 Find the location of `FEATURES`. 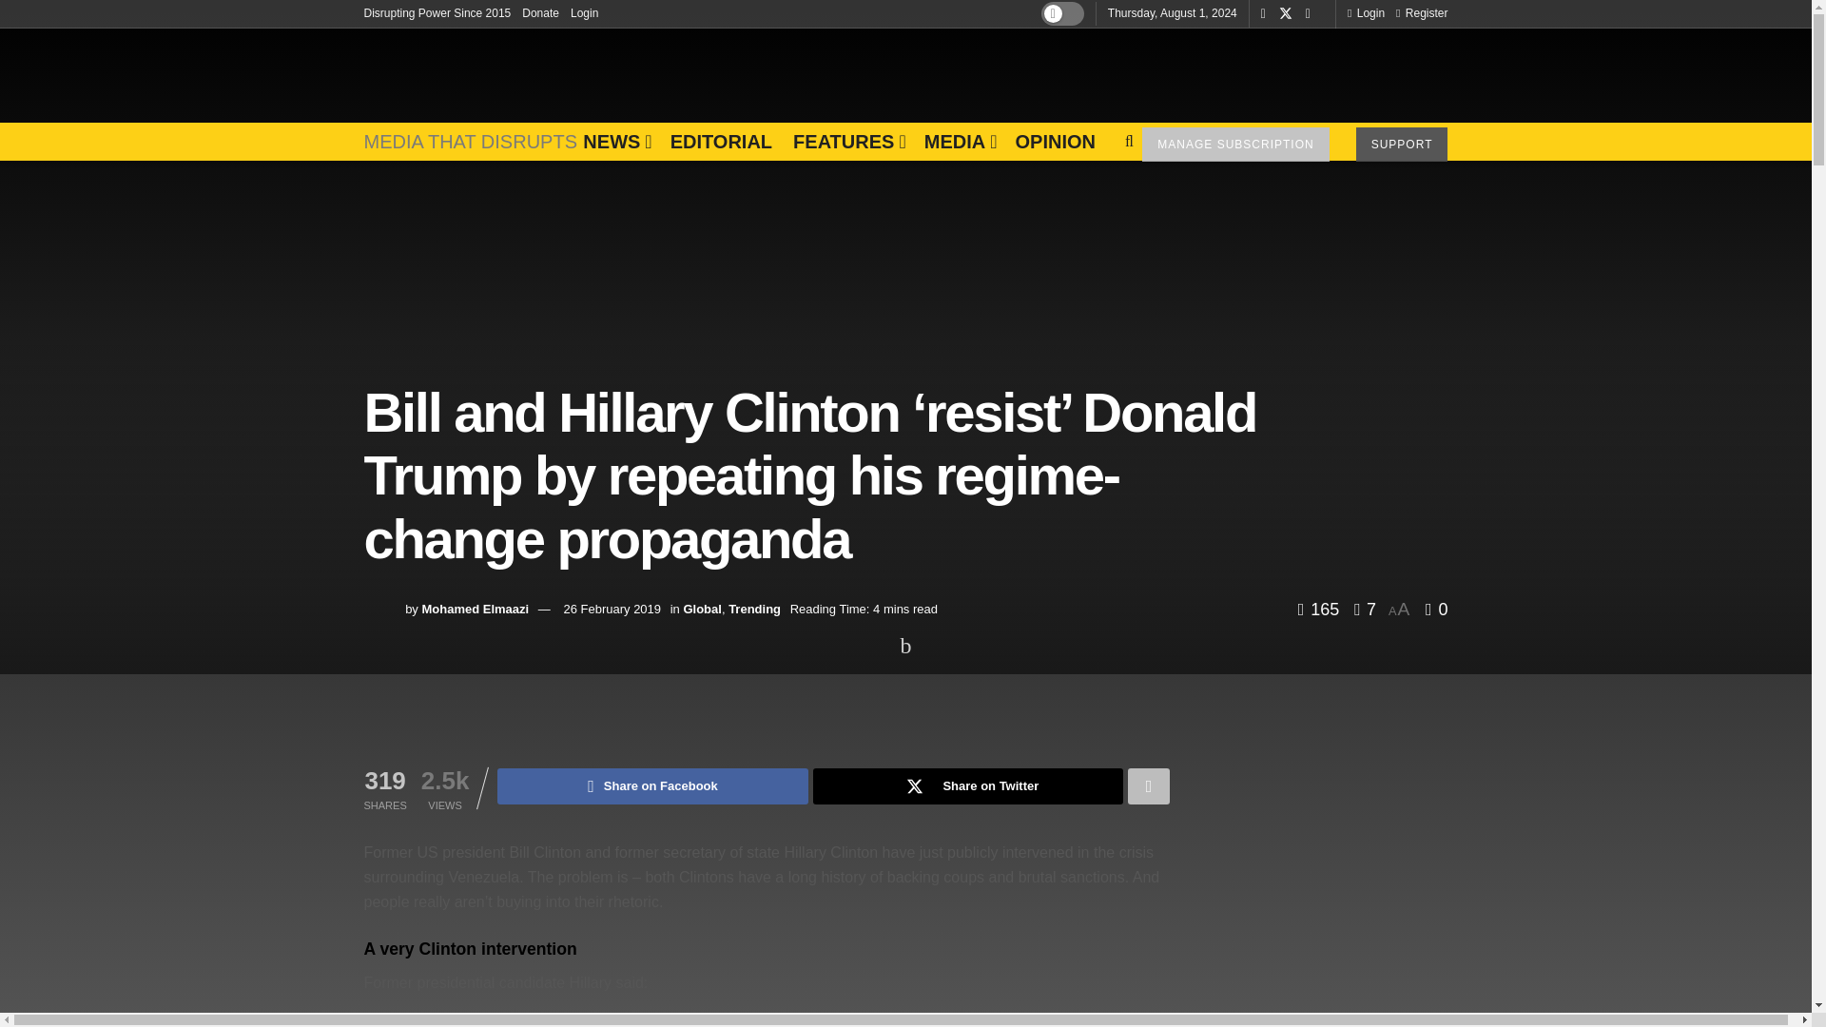

FEATURES is located at coordinates (848, 141).